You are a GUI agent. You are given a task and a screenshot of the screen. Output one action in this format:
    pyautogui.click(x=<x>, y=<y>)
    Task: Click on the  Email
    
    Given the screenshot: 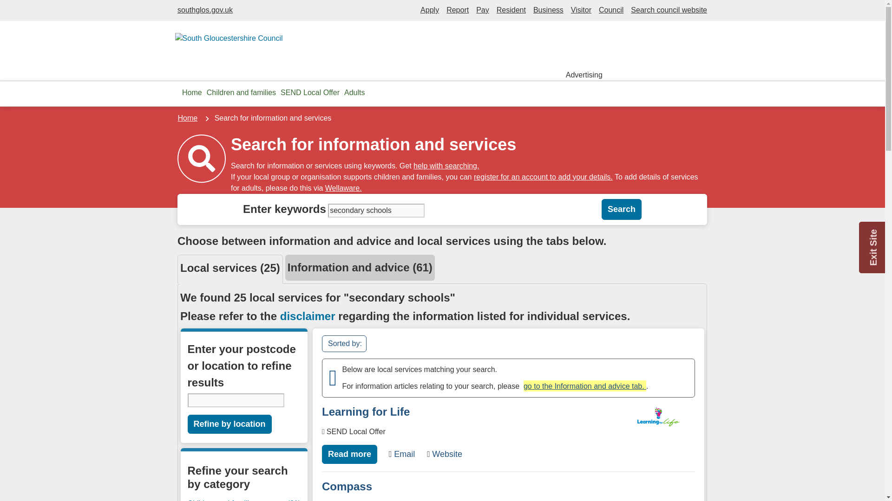 What is the action you would take?
    pyautogui.click(x=401, y=454)
    